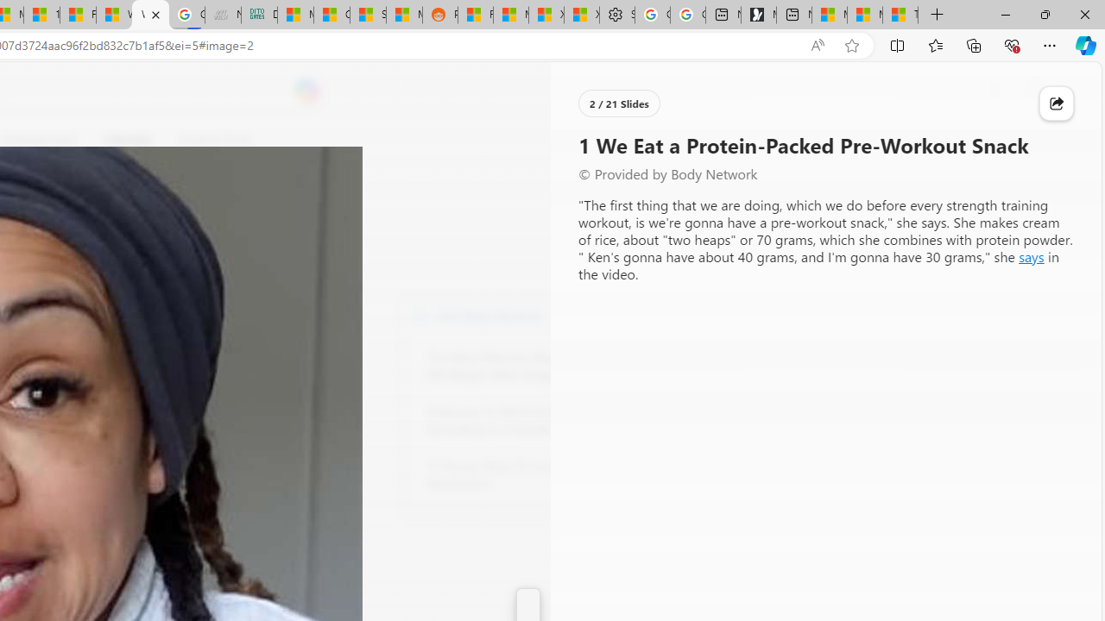  Describe the element at coordinates (1057, 103) in the screenshot. I see `Share this story` at that location.